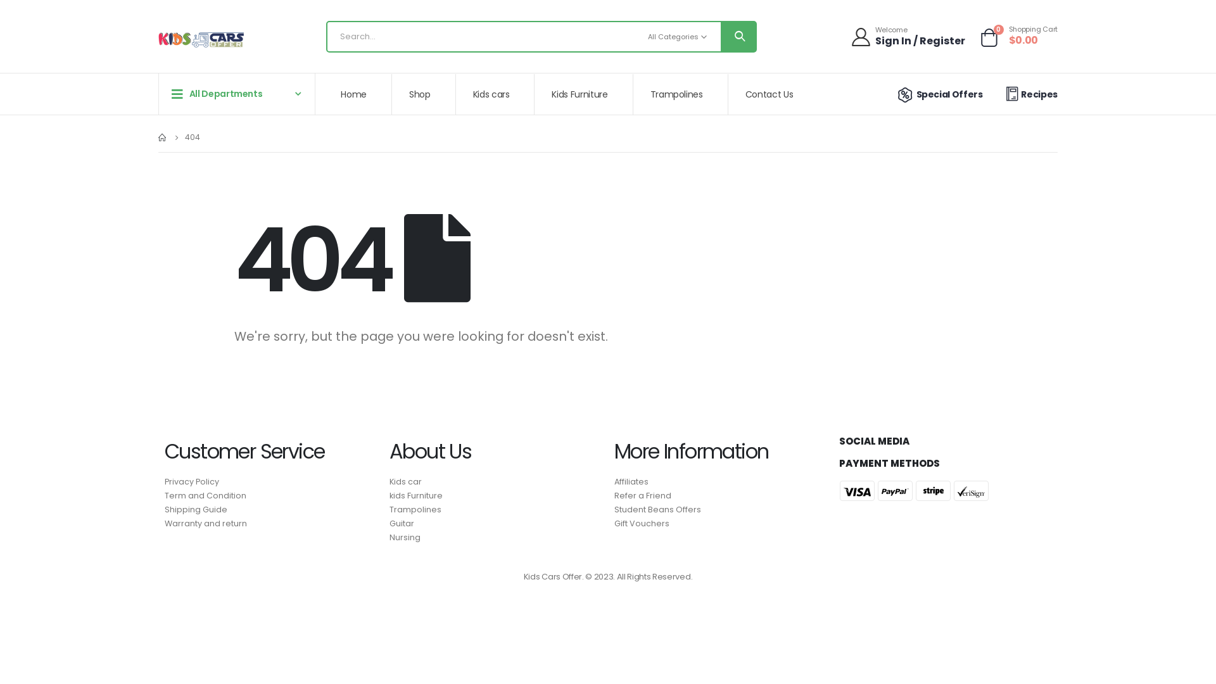 Image resolution: width=1216 pixels, height=684 pixels. I want to click on Home, so click(358, 94).